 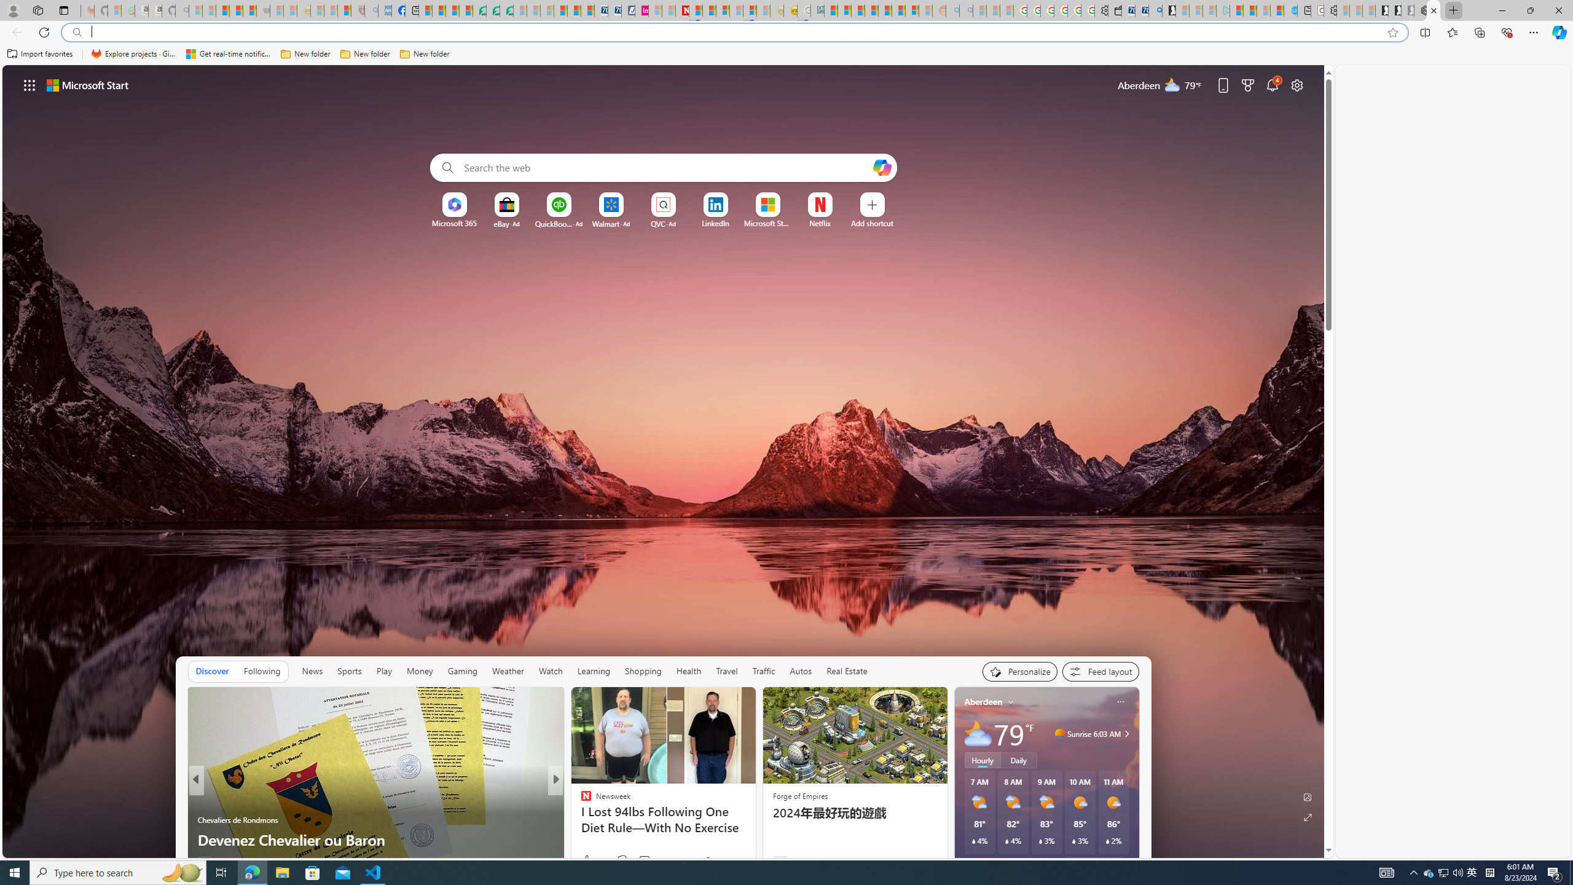 What do you see at coordinates (1381, 10) in the screenshot?
I see `Play Free Online Games | Games from Microsoft Start` at bounding box center [1381, 10].